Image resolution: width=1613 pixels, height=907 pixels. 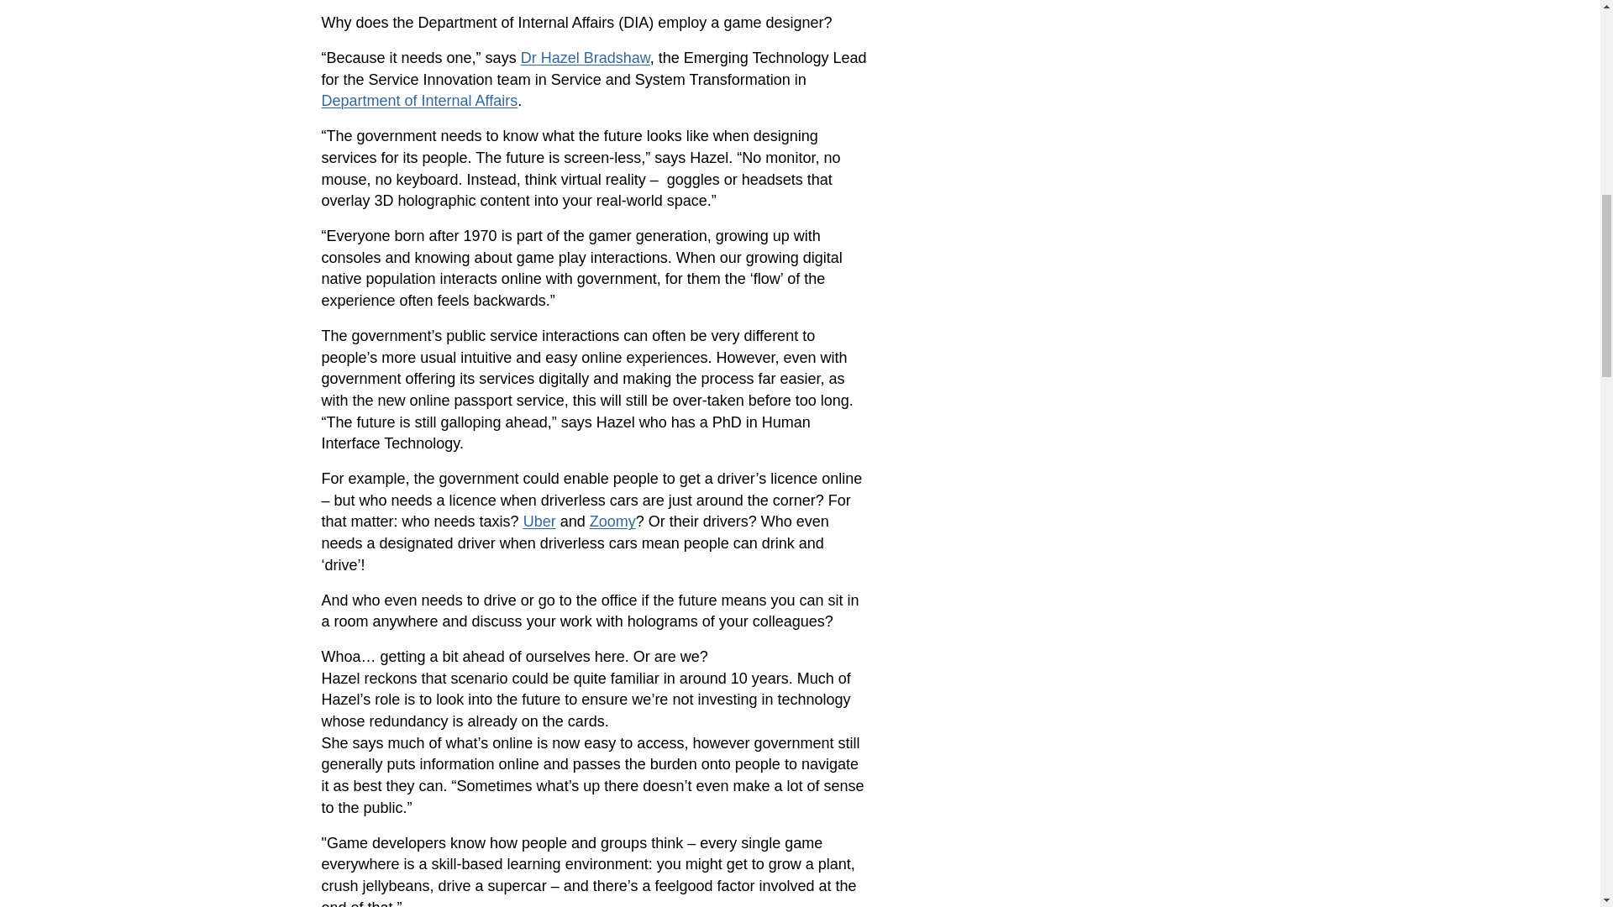 What do you see at coordinates (743, 773) in the screenshot?
I see `Pokemon Go` at bounding box center [743, 773].